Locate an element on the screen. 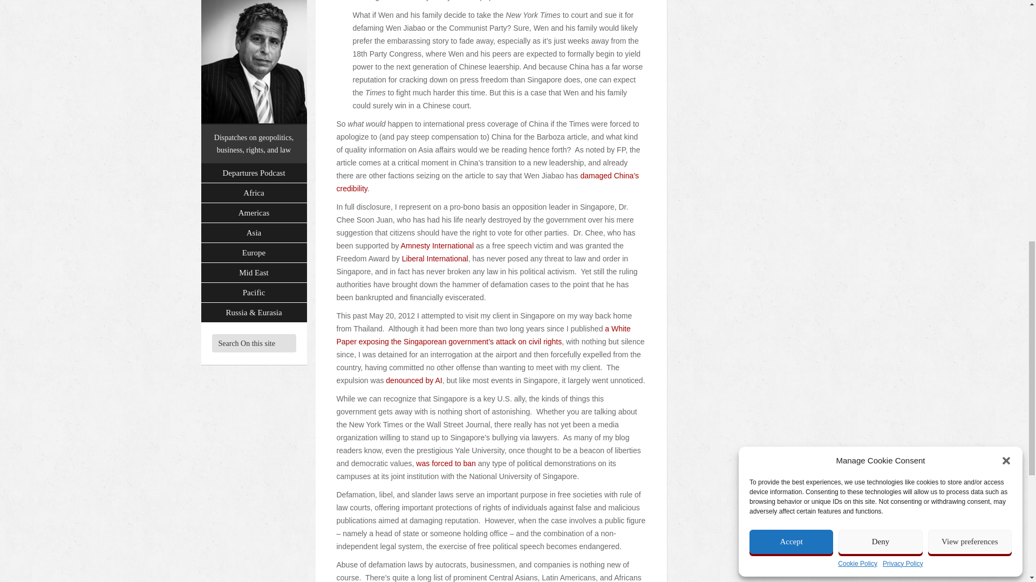  Liberal International is located at coordinates (435, 259).